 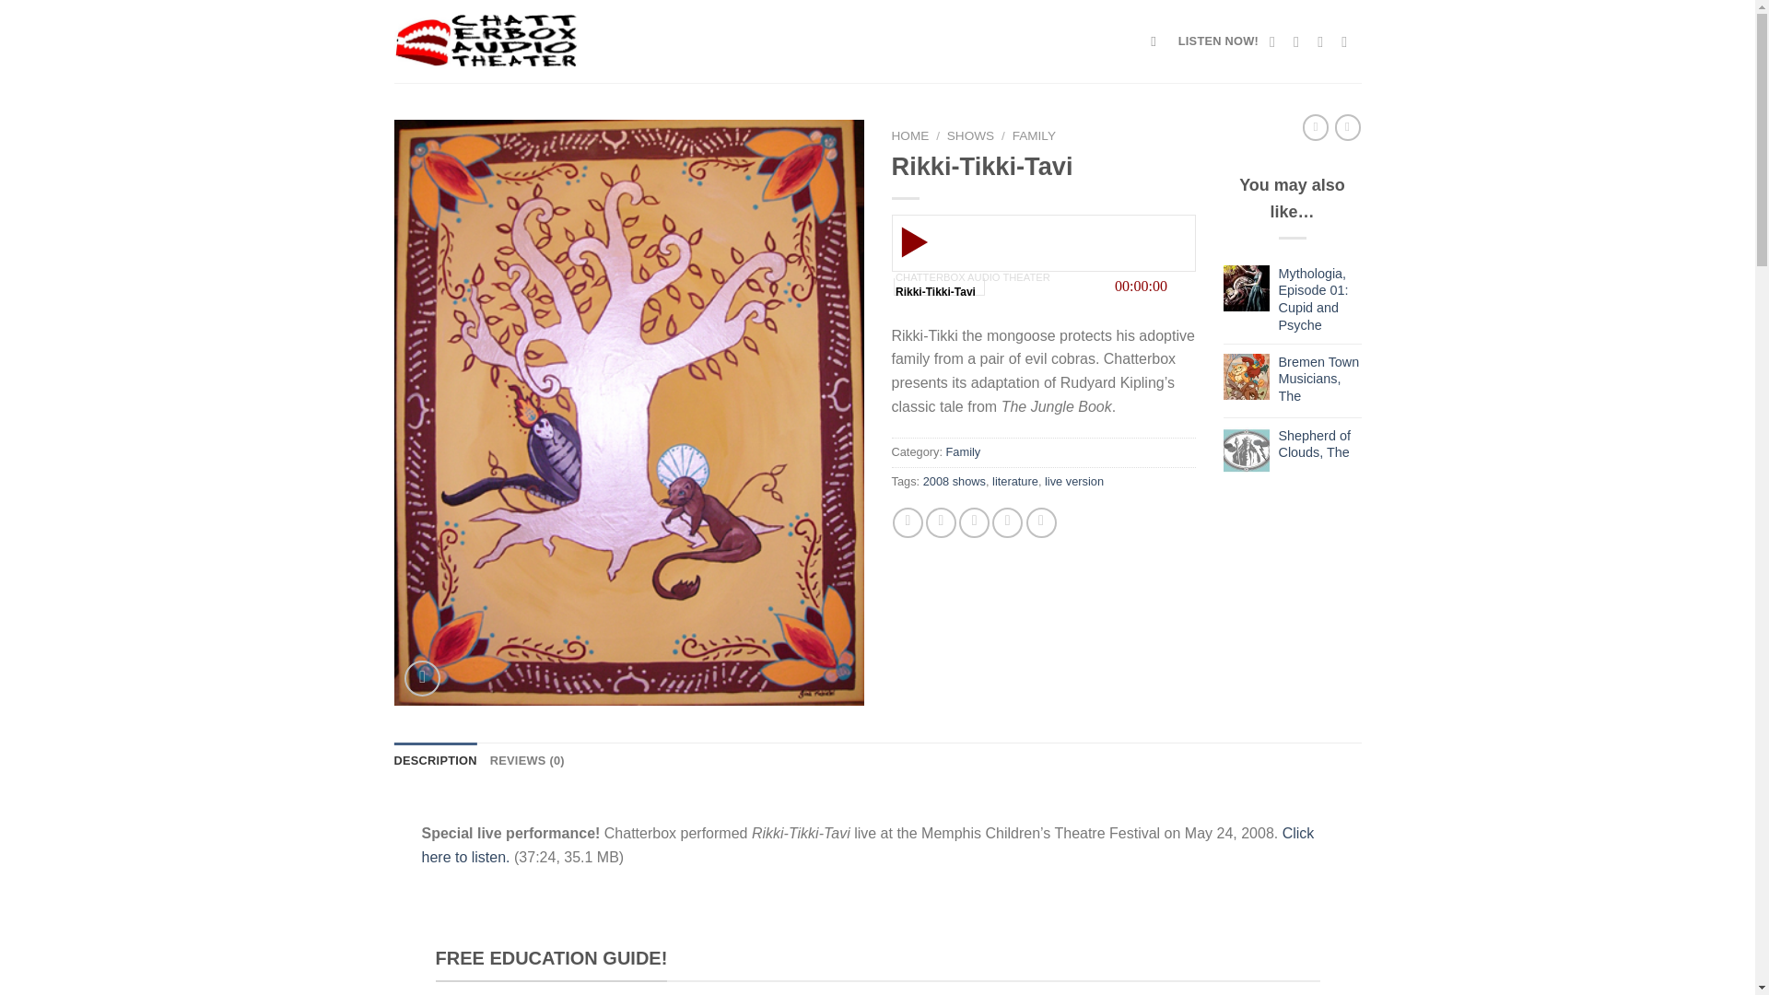 I want to click on Bremen Town Musicians, The, so click(x=1320, y=380).